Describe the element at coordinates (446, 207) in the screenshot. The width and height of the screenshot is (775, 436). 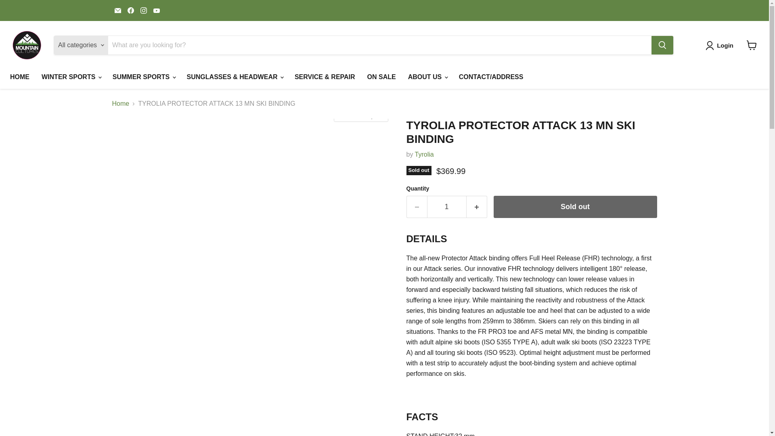
I see `1` at that location.